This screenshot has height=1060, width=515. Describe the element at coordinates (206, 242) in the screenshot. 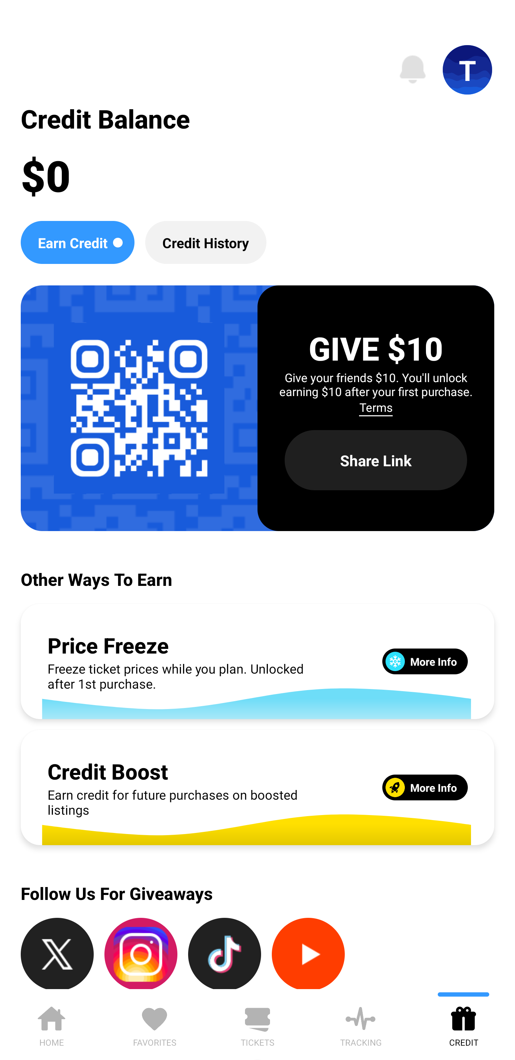

I see `Credit History` at that location.